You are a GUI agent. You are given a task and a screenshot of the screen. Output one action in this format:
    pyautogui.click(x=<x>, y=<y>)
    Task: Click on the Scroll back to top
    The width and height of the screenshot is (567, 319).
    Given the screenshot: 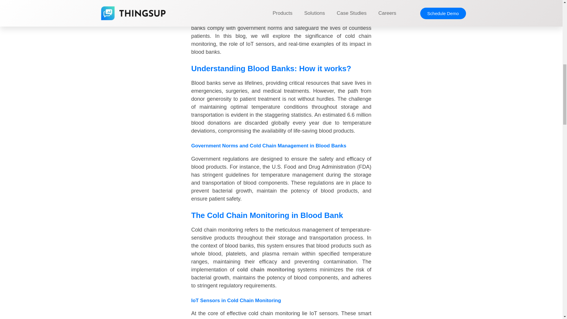 What is the action you would take?
    pyautogui.click(x=548, y=280)
    